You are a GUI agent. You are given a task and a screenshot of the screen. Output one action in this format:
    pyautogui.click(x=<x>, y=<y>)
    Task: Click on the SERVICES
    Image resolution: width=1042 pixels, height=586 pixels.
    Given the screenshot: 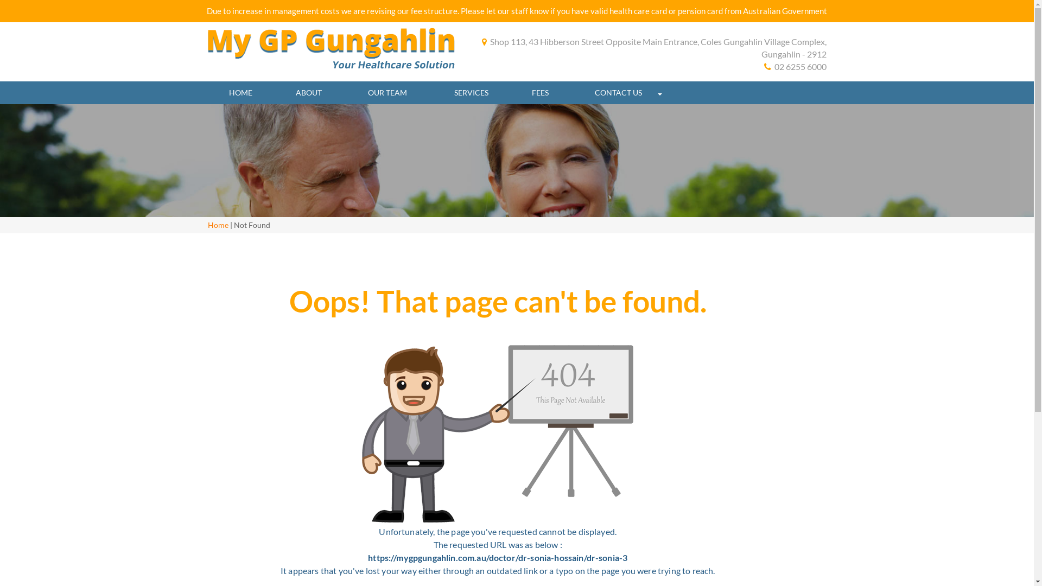 What is the action you would take?
    pyautogui.click(x=471, y=93)
    